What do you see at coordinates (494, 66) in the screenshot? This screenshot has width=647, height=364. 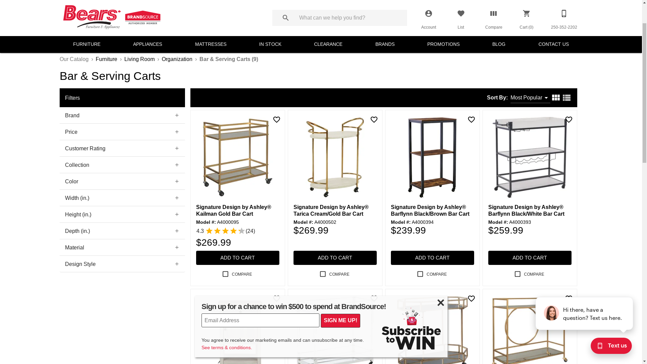 I see `Compare` at bounding box center [494, 66].